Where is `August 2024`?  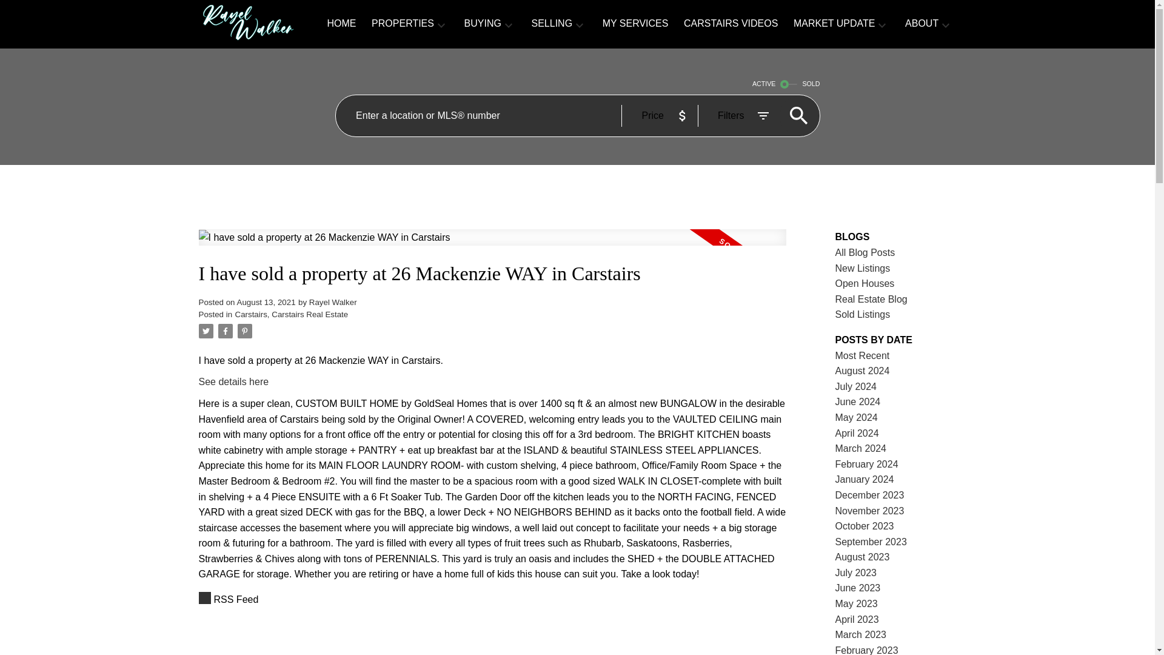 August 2024 is located at coordinates (863, 370).